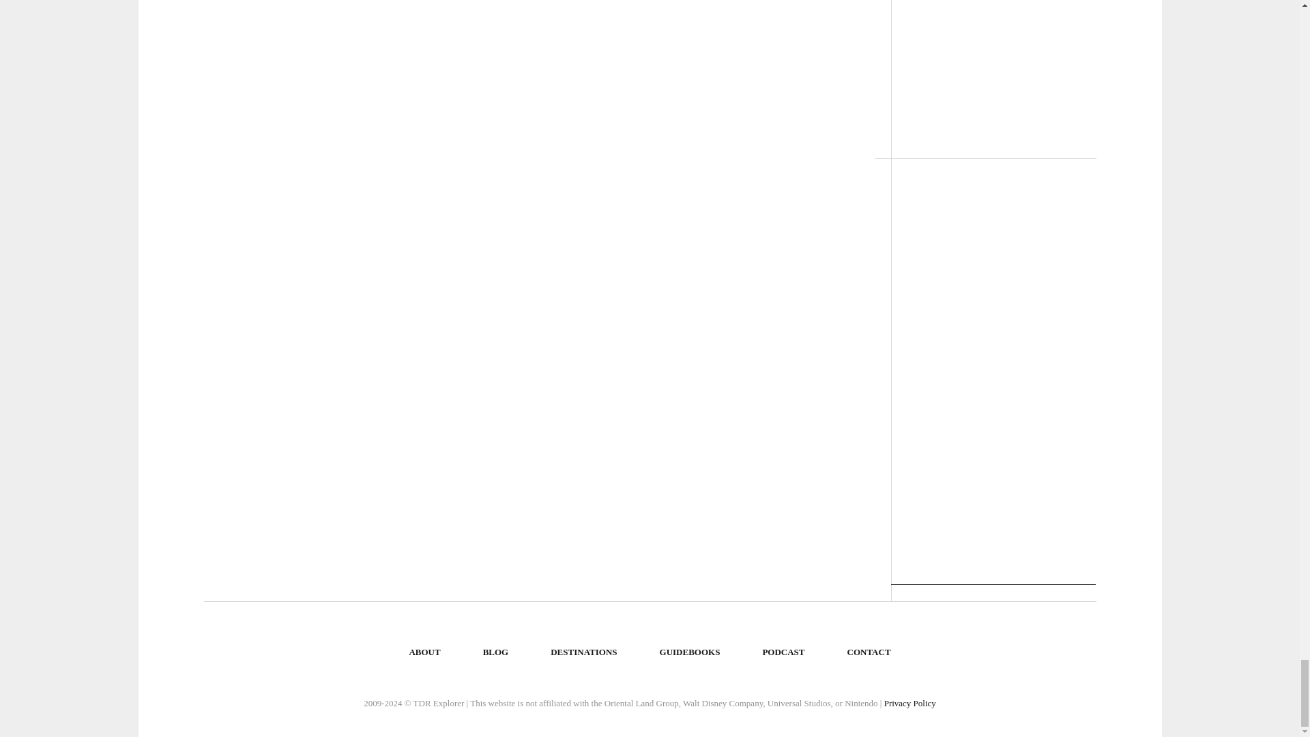 This screenshot has height=737, width=1310. I want to click on ABOUT, so click(424, 652).